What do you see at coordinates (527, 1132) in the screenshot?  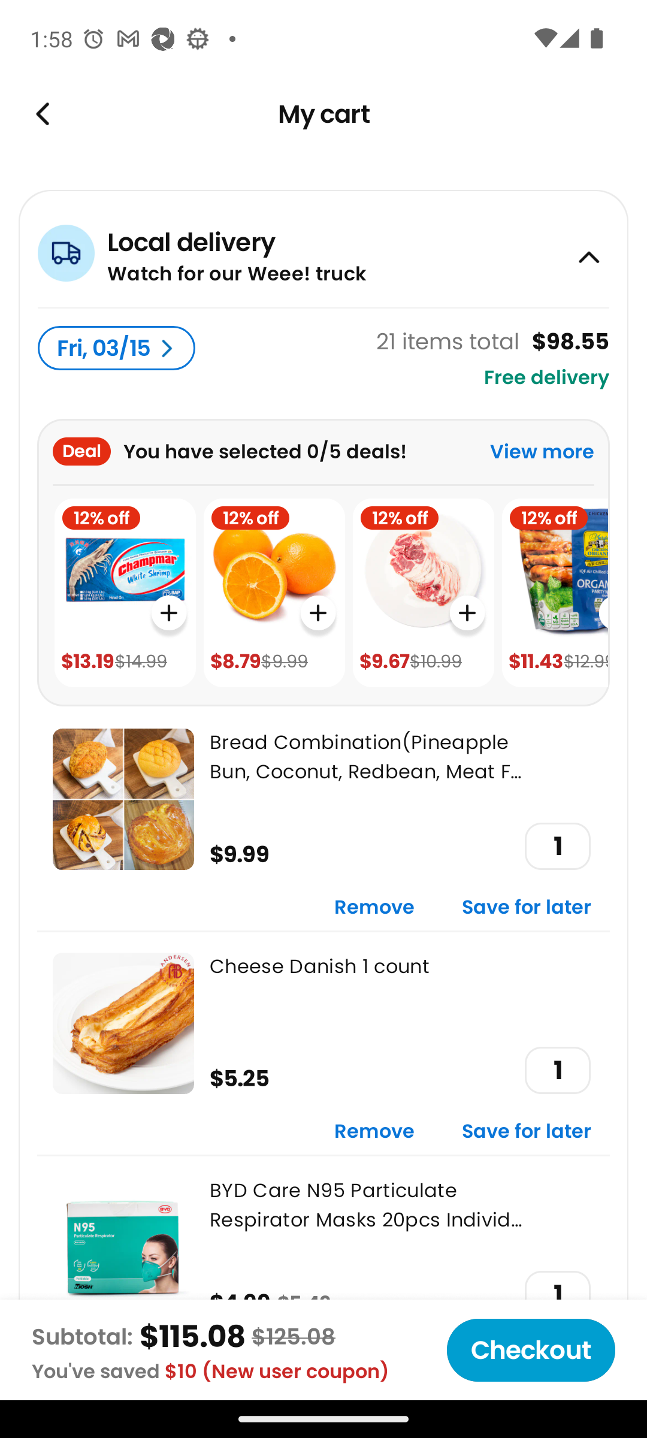 I see `Save for later` at bounding box center [527, 1132].